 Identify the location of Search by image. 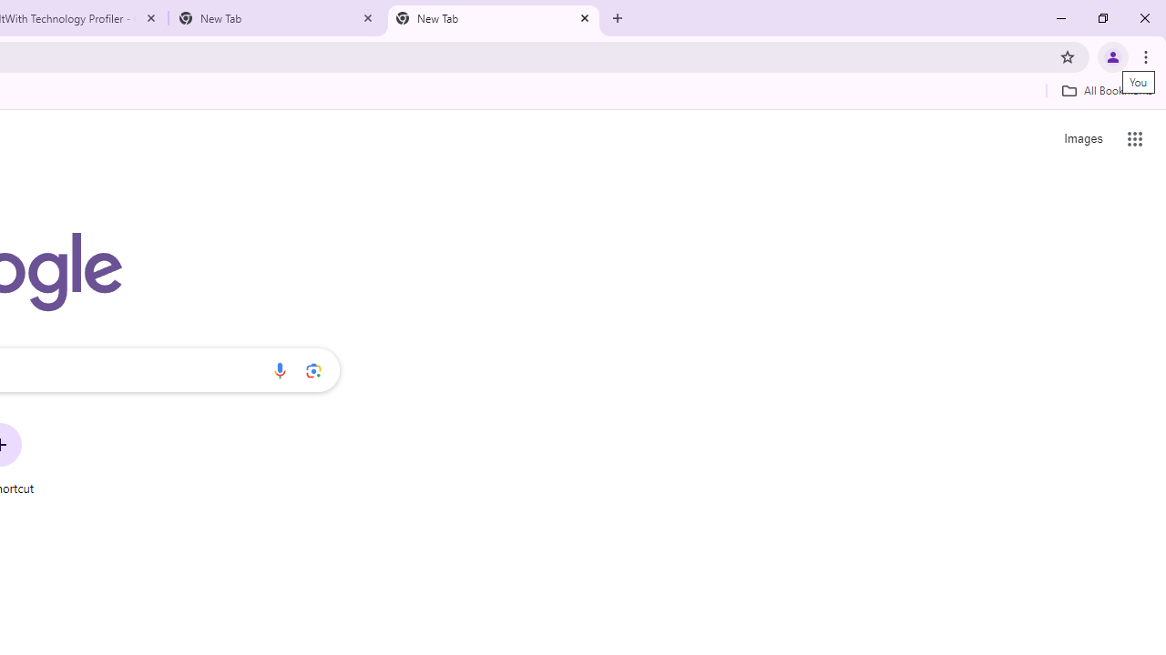
(313, 370).